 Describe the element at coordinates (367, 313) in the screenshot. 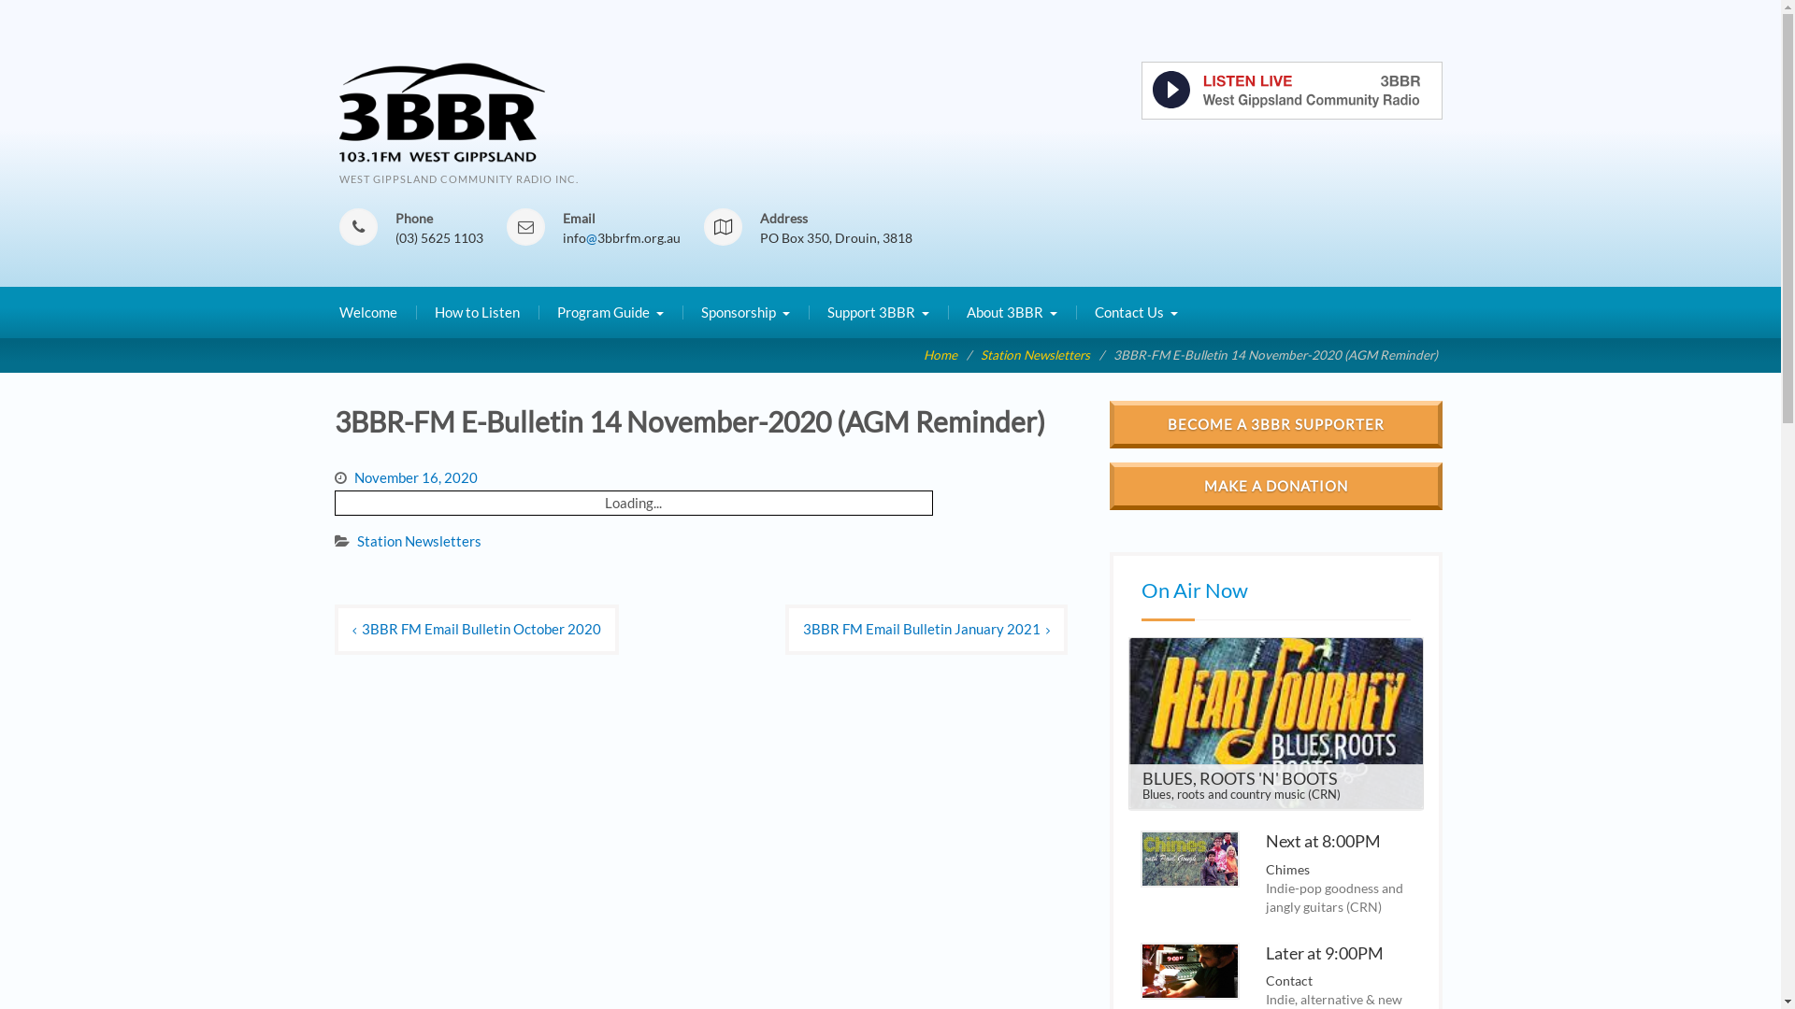

I see `Welcome` at that location.